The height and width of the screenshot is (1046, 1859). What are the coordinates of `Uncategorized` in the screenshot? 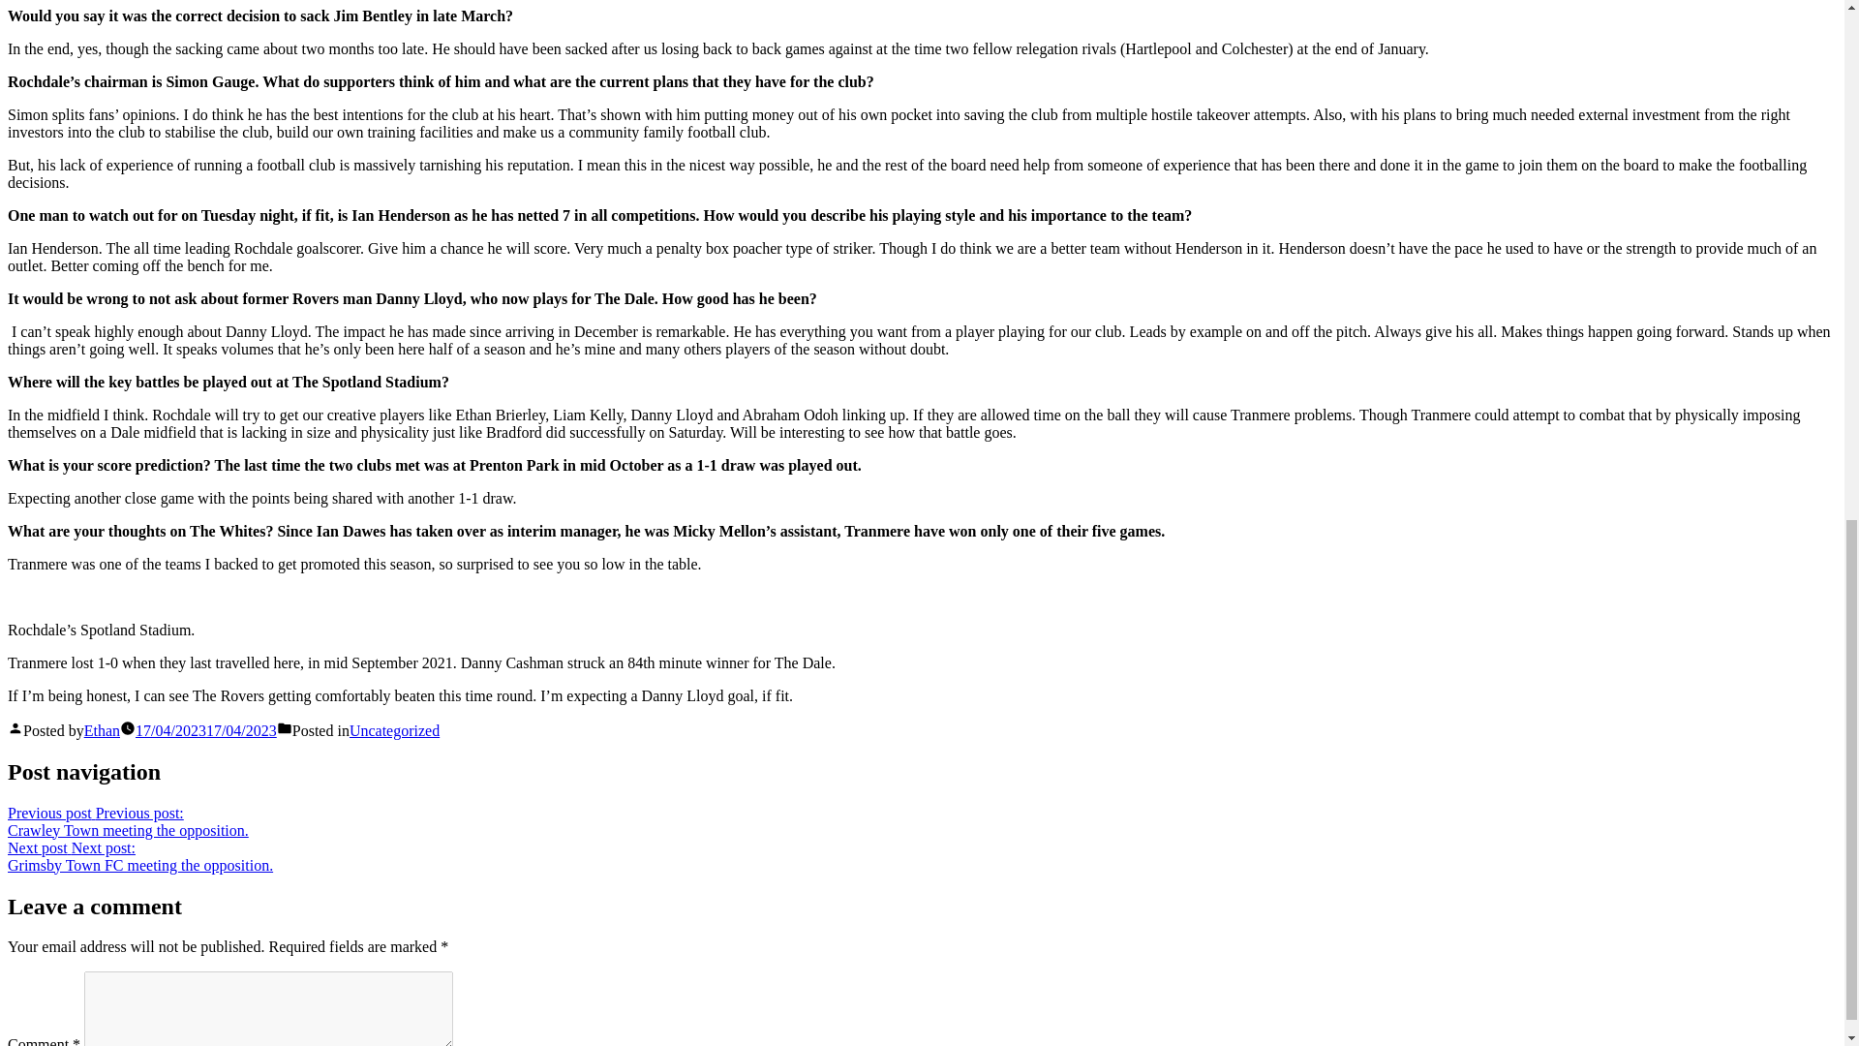 It's located at (393, 730).